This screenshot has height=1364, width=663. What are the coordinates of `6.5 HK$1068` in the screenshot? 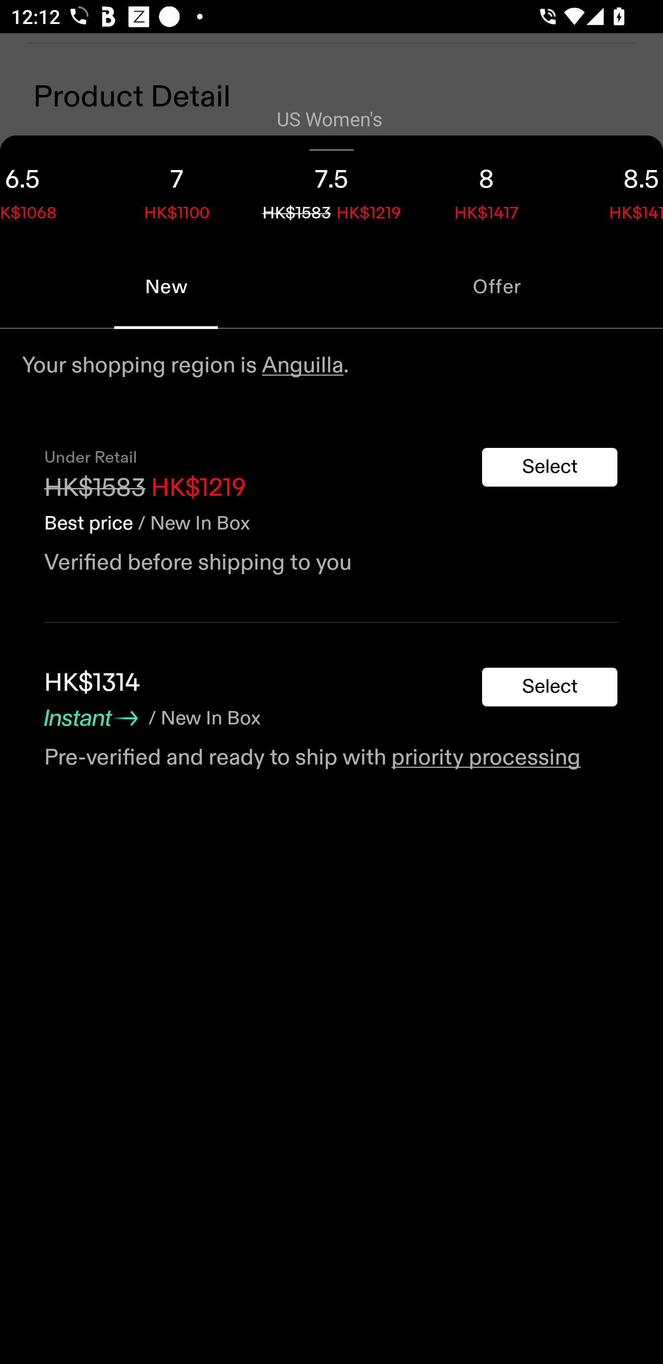 It's located at (50, 190).